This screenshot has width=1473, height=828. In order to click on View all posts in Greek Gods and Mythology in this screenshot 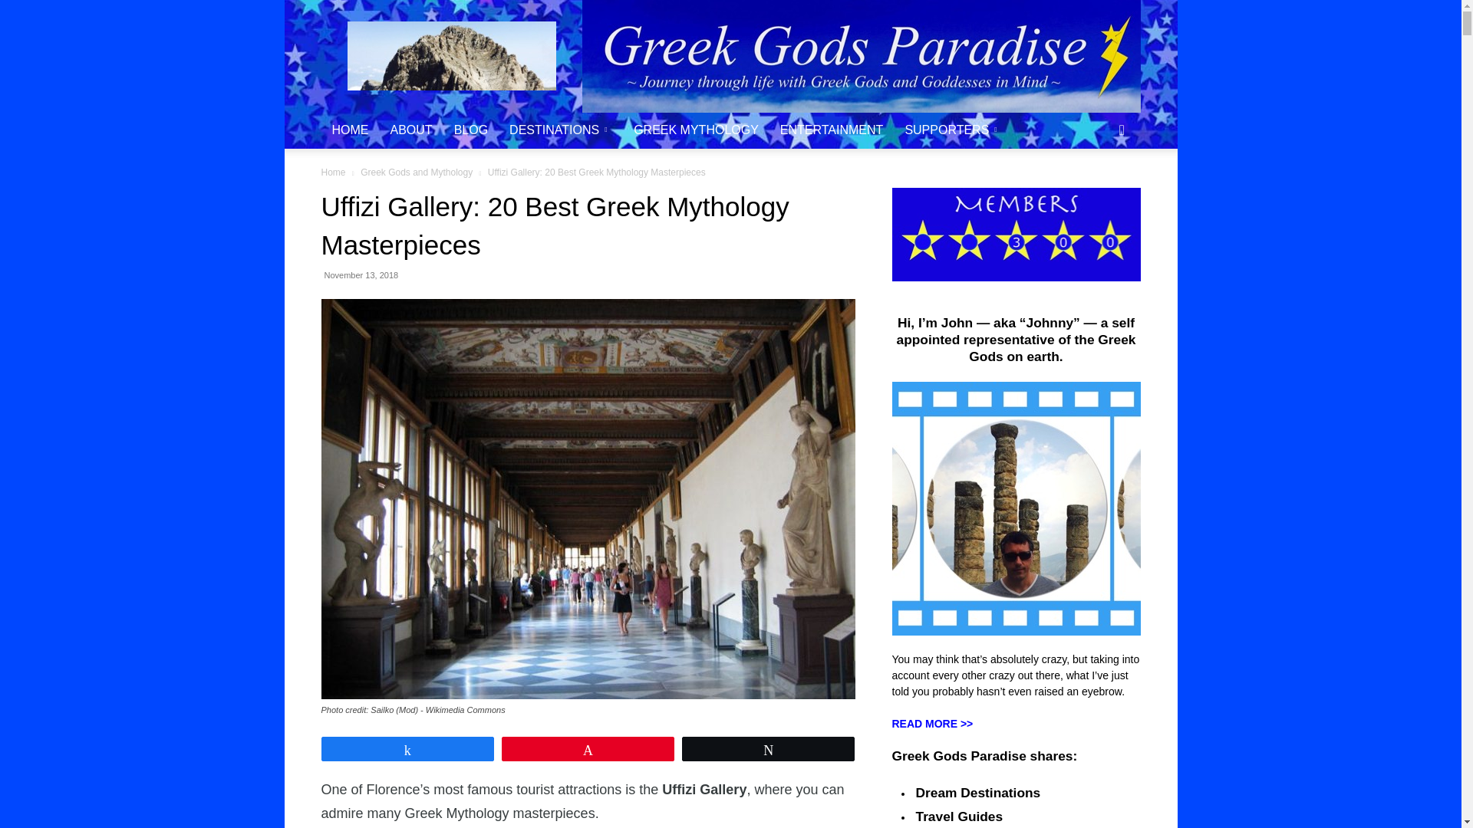, I will do `click(417, 172)`.